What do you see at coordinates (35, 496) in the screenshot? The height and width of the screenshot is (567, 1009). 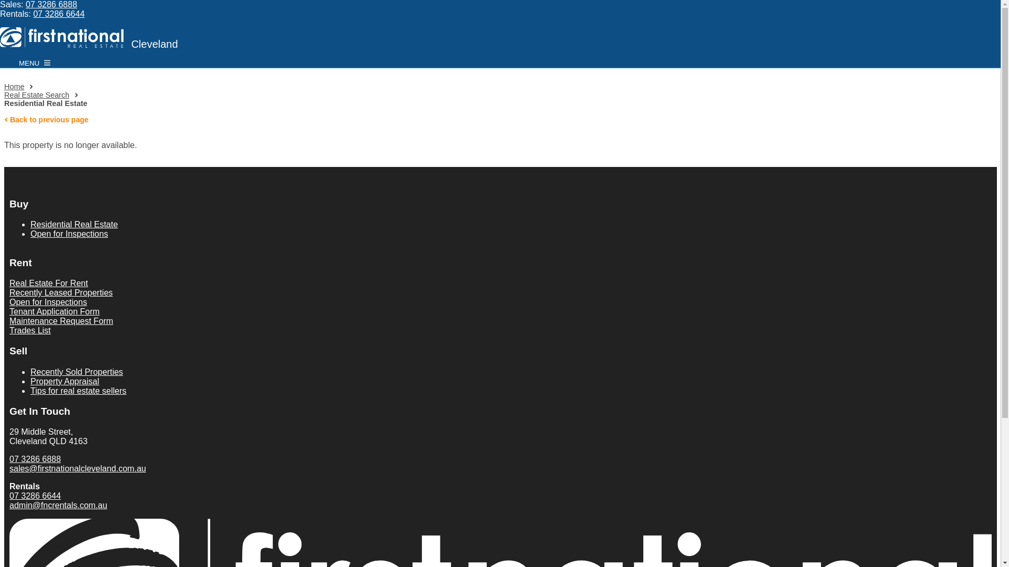 I see `07 3286 6644` at bounding box center [35, 496].